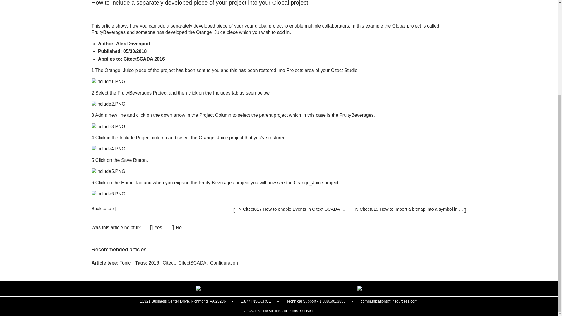 The width and height of the screenshot is (562, 316). Describe the element at coordinates (169, 263) in the screenshot. I see `Citect` at that location.